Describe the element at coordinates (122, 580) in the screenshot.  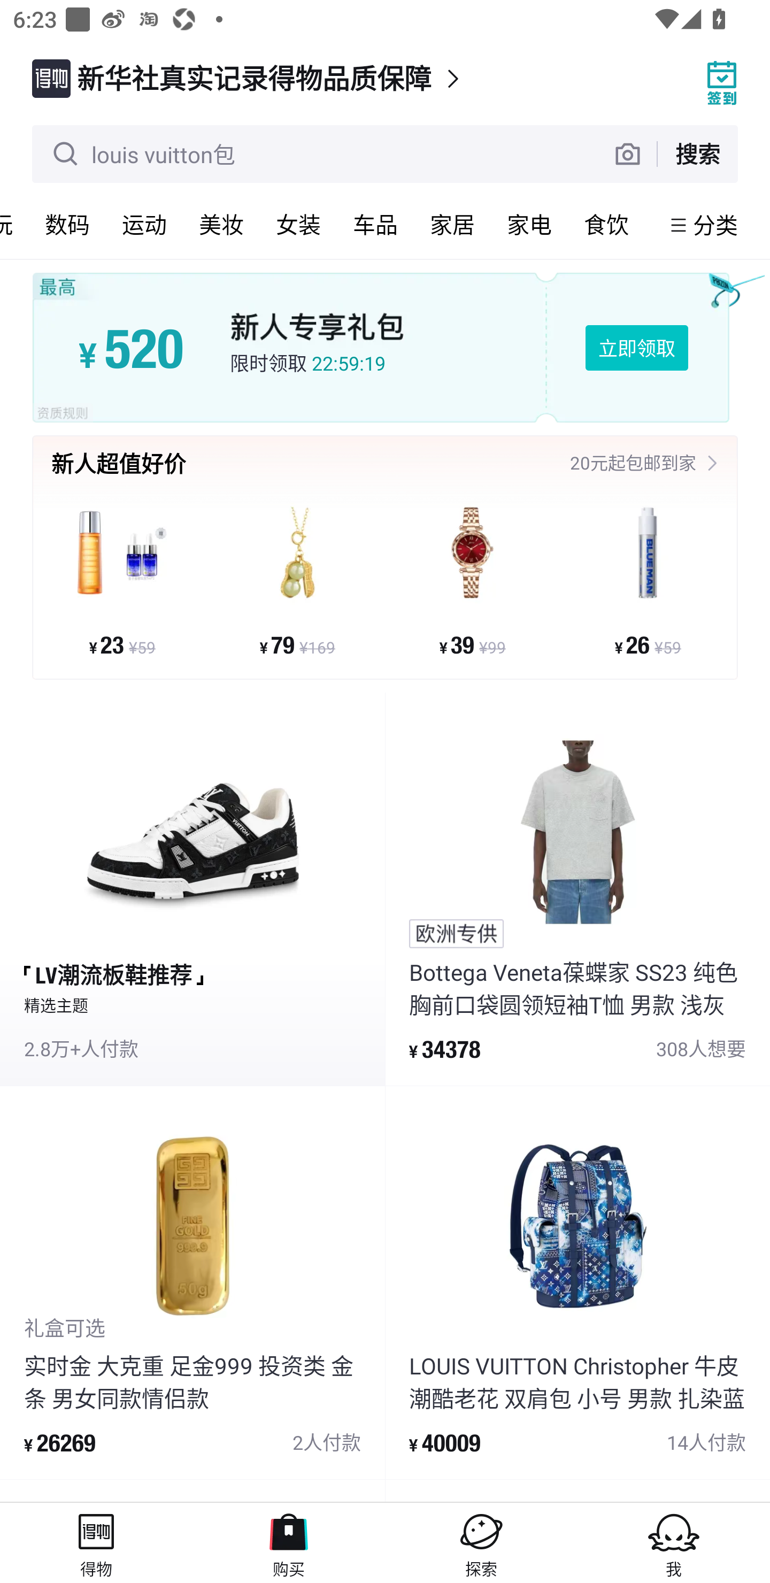
I see `¥ 23 ¥59` at that location.